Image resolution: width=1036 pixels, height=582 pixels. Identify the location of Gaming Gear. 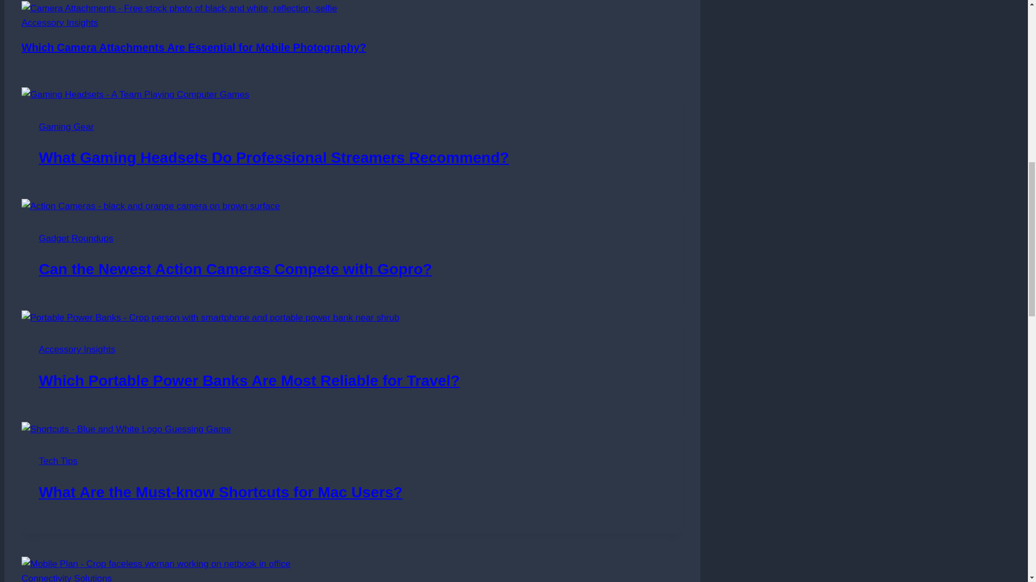
(66, 127).